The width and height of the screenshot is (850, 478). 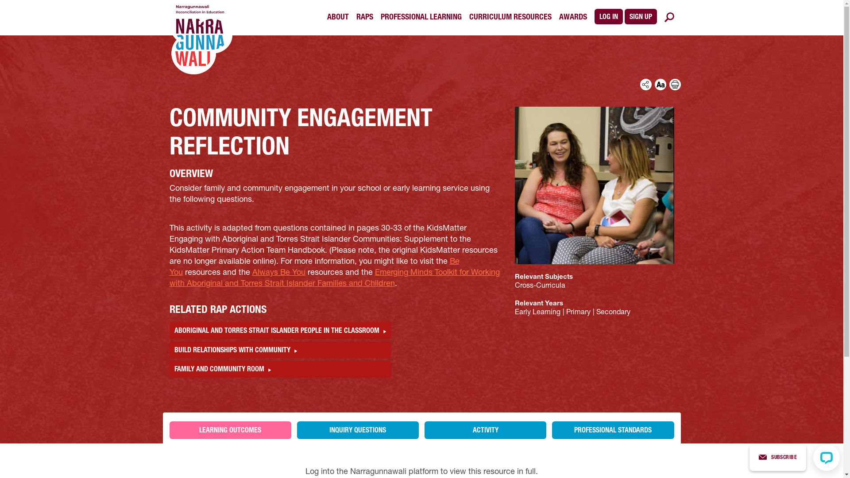 I want to click on FAMILY AND COMMUNITY ROOM, so click(x=280, y=369).